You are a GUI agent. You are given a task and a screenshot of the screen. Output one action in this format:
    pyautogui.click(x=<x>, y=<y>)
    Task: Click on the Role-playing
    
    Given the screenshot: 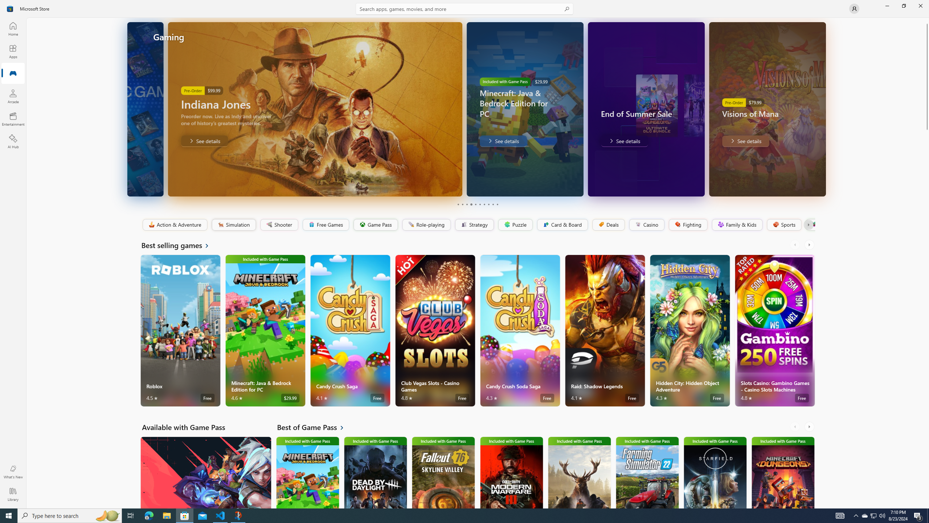 What is the action you would take?
    pyautogui.click(x=426, y=225)
    